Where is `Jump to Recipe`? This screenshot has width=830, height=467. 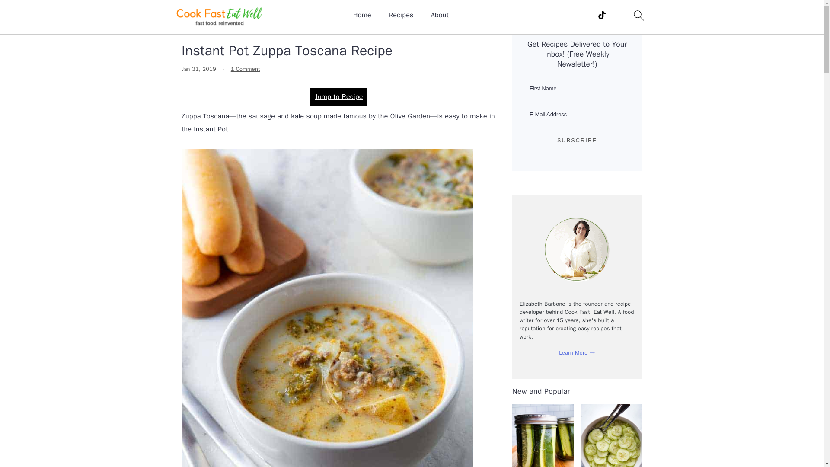
Jump to Recipe is located at coordinates (339, 97).